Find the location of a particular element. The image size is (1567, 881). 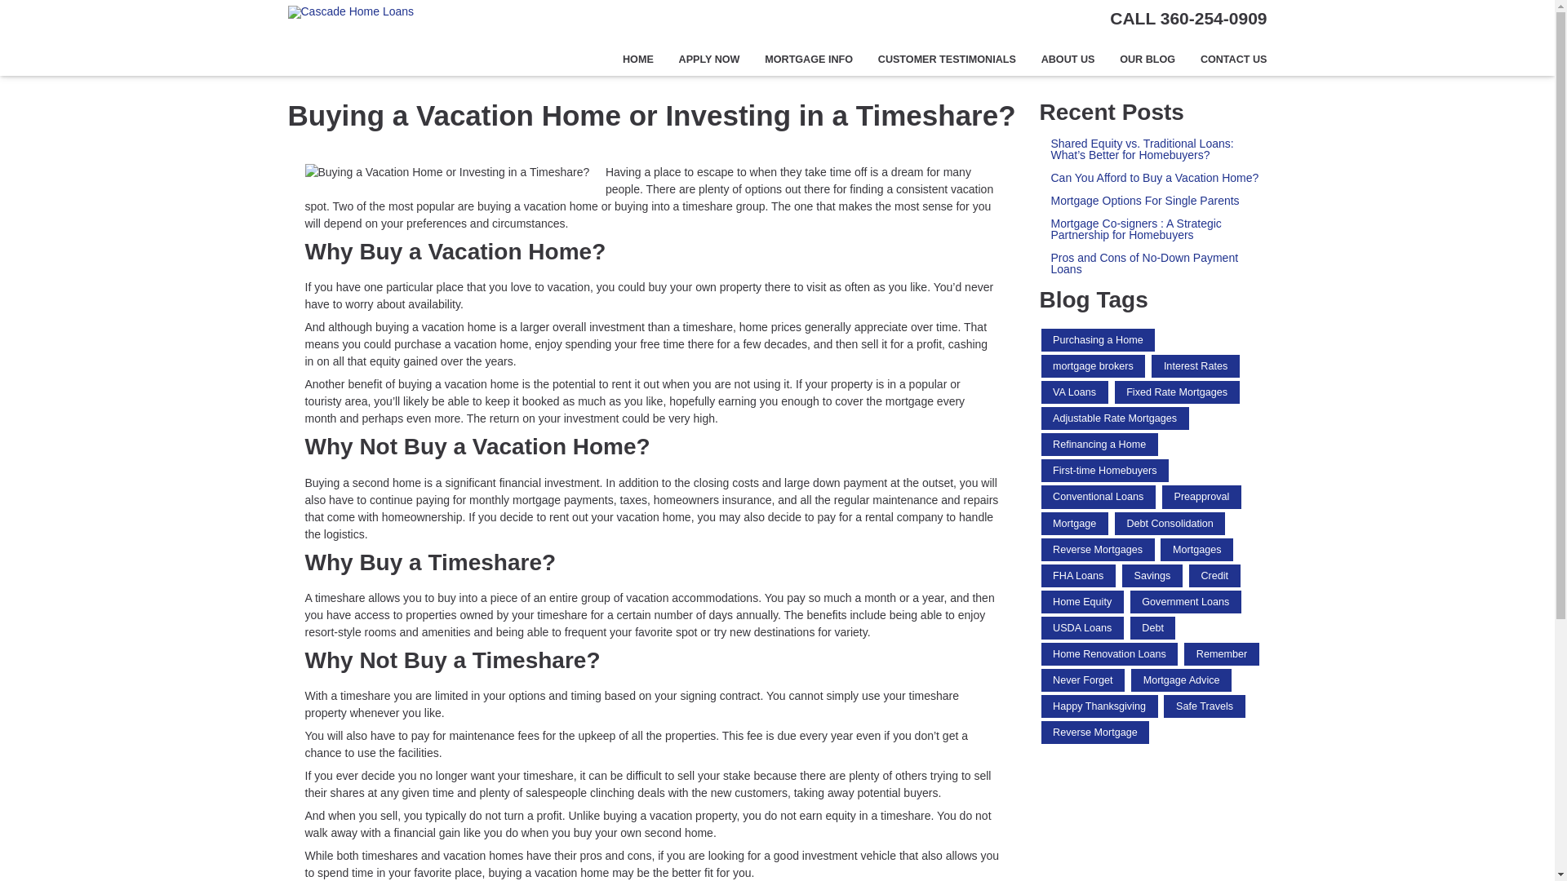

First-time Homebuyers is located at coordinates (1105, 470).